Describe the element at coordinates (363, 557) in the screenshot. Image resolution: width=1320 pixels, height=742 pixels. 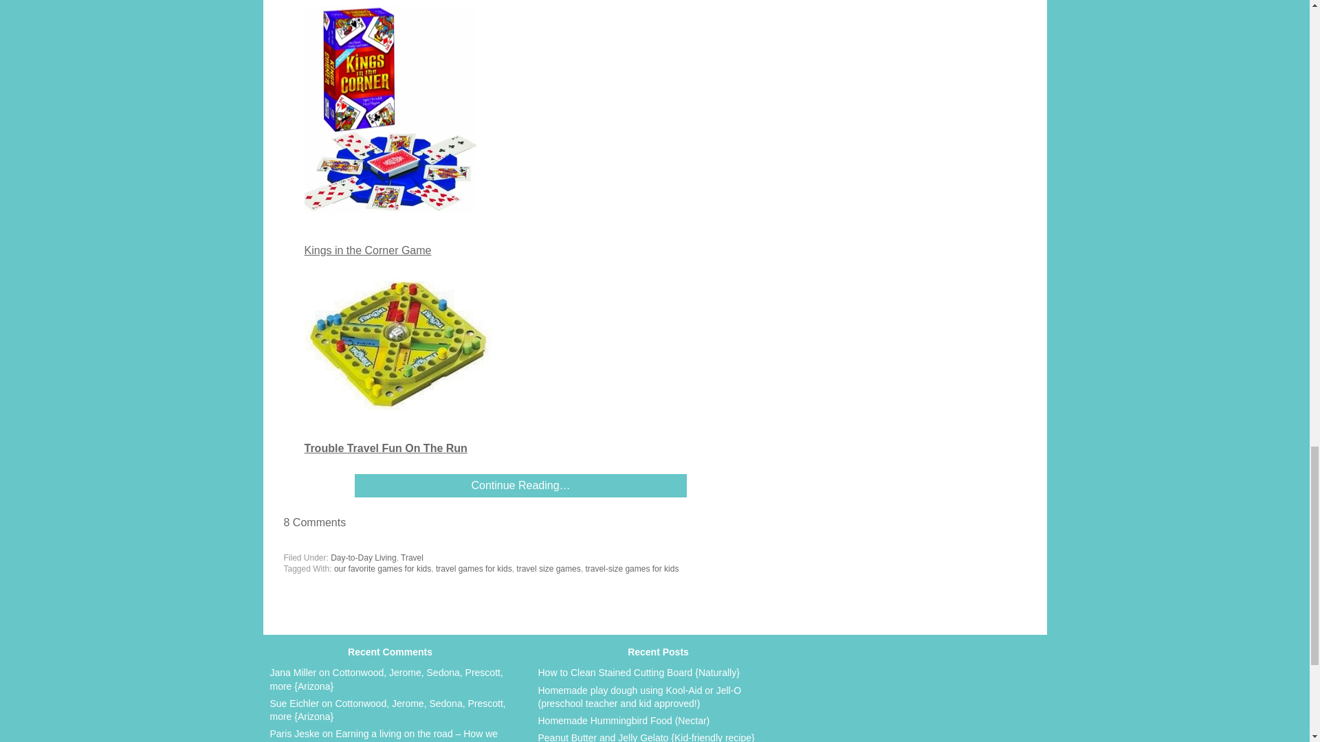
I see `Day-to-Day Living` at that location.